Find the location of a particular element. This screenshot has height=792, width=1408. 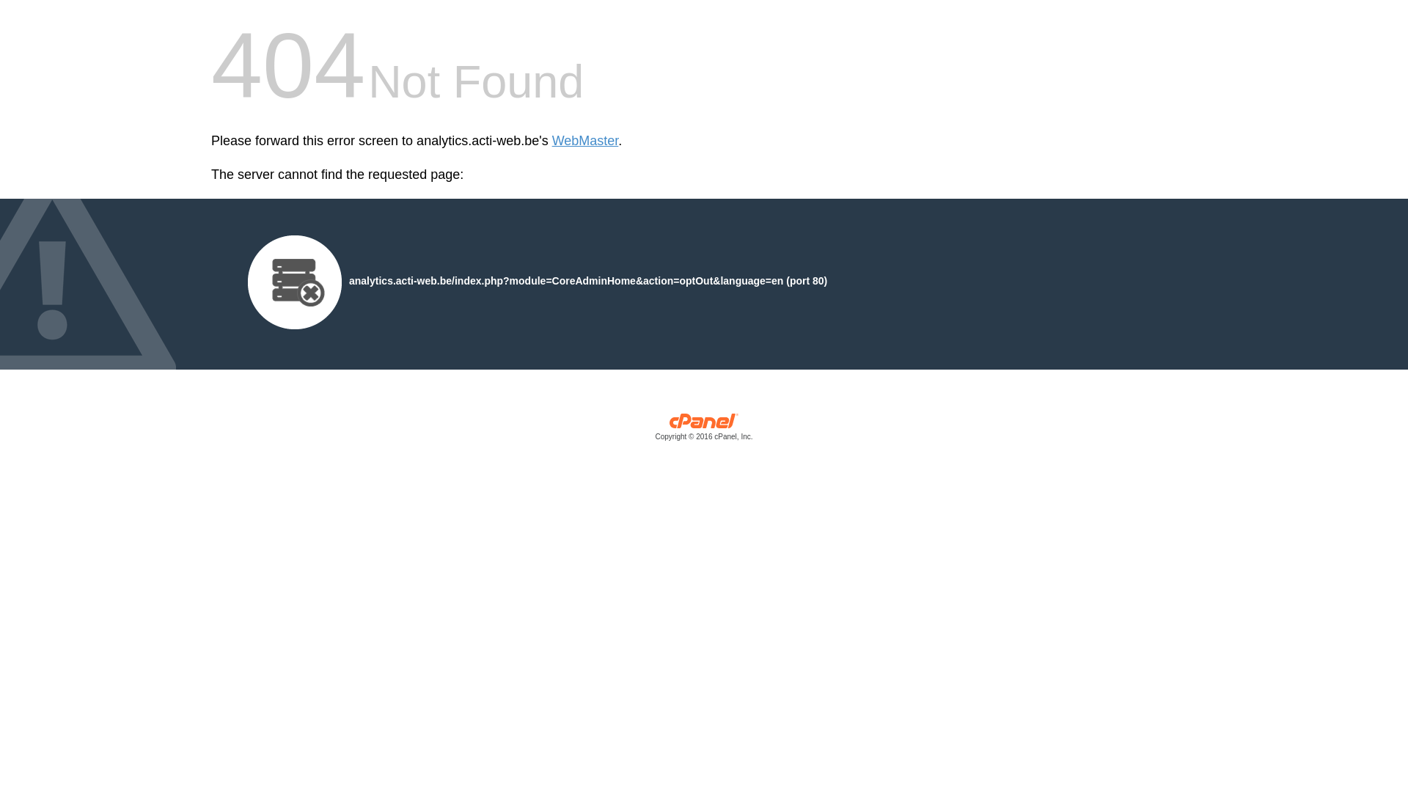

WebMaster is located at coordinates (585, 141).